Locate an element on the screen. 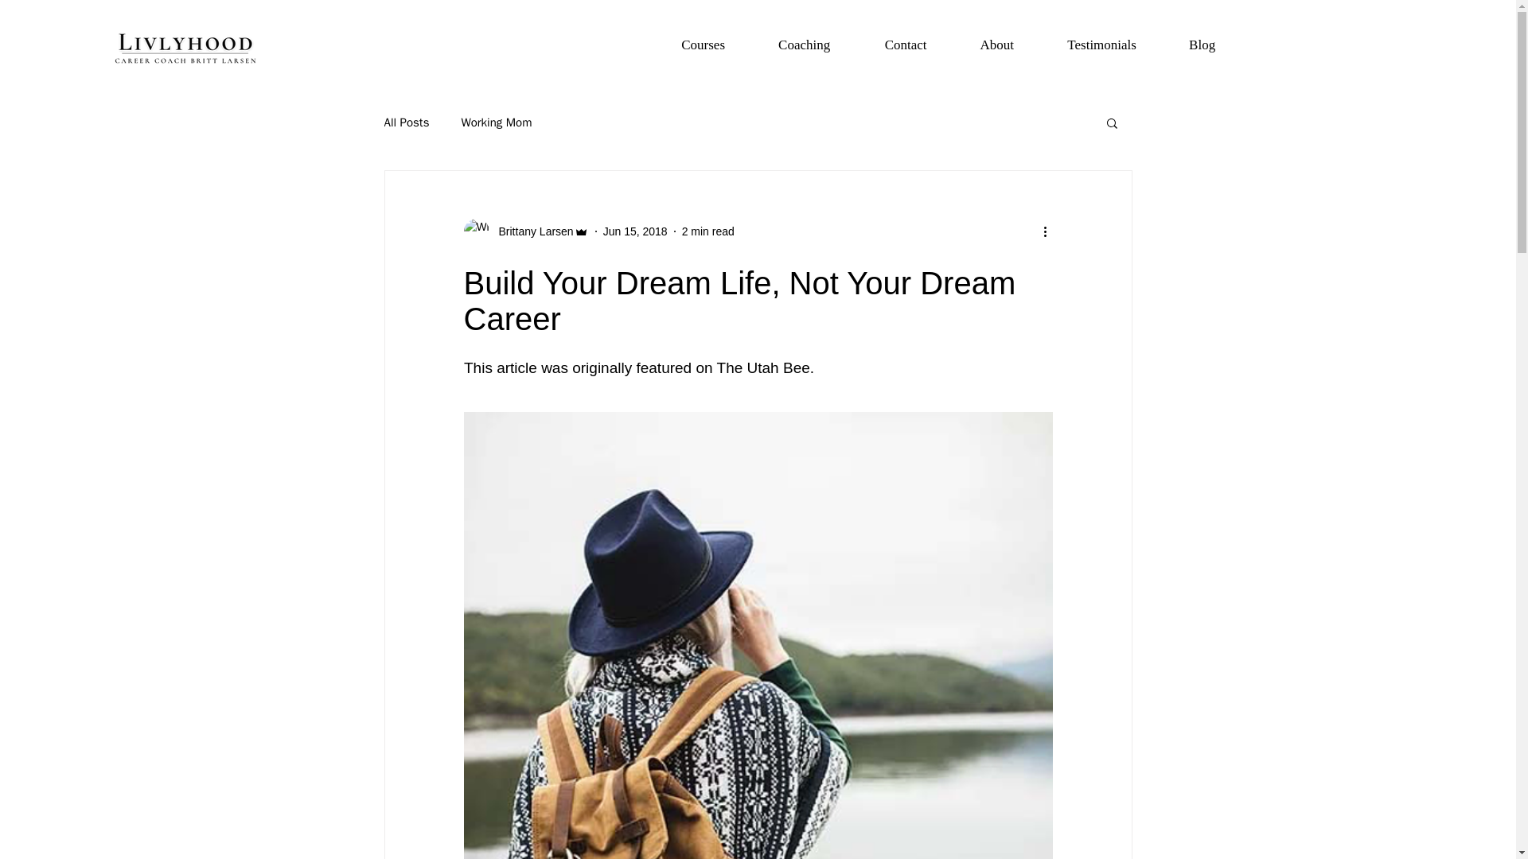 The image size is (1528, 859). Jun 15, 2018 is located at coordinates (635, 231).